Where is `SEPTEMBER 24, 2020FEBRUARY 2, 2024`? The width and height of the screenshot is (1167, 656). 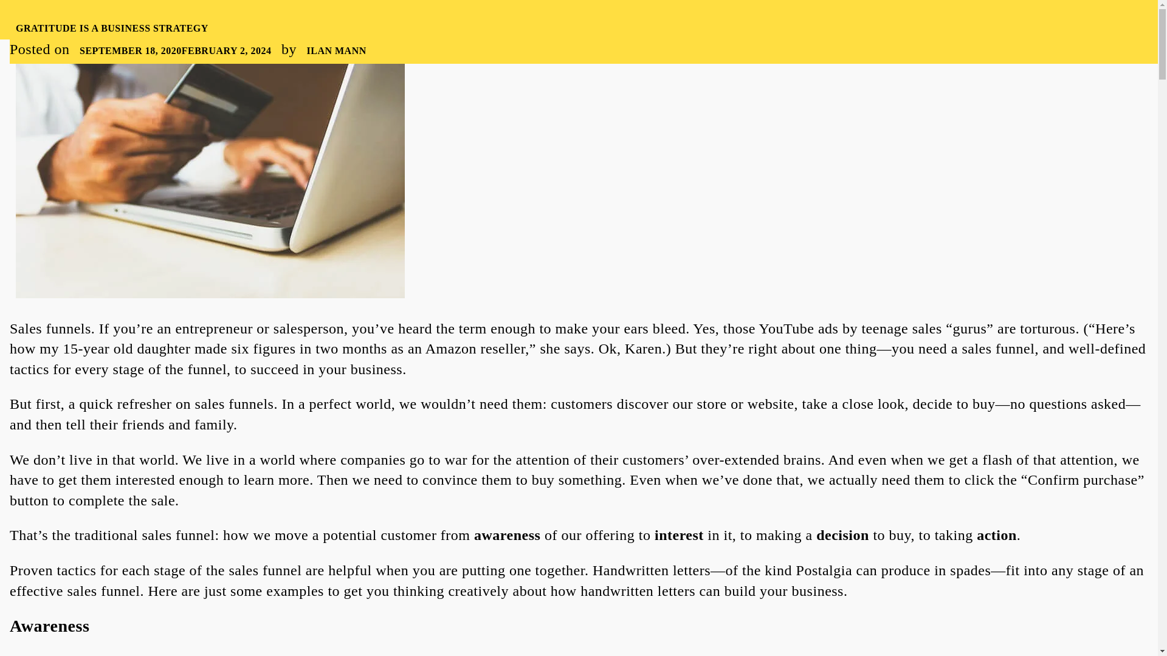 SEPTEMBER 24, 2020FEBRUARY 2, 2024 is located at coordinates (175, 50).